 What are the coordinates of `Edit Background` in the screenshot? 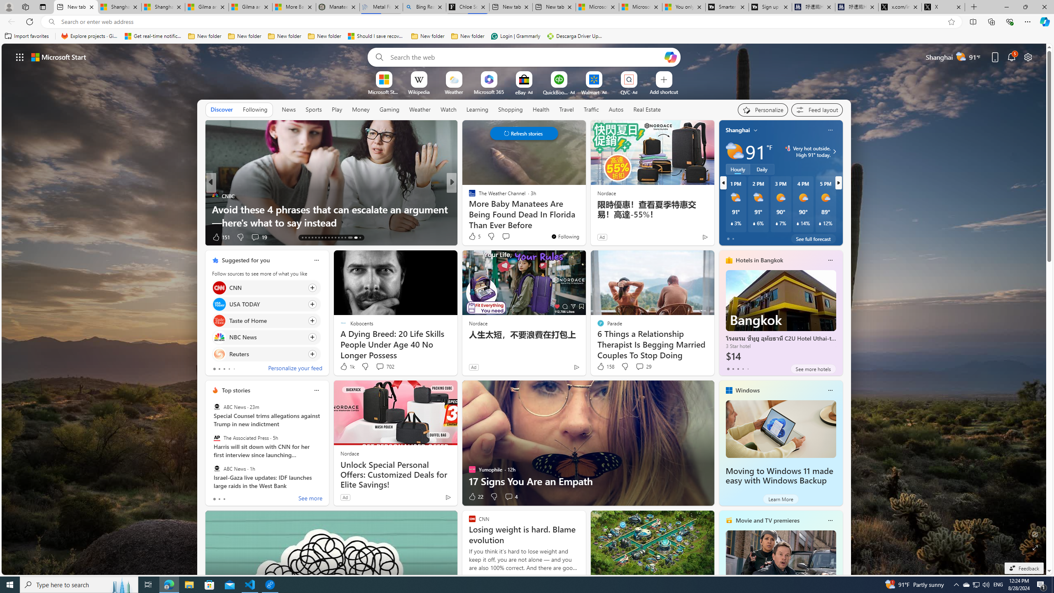 It's located at (1035, 534).